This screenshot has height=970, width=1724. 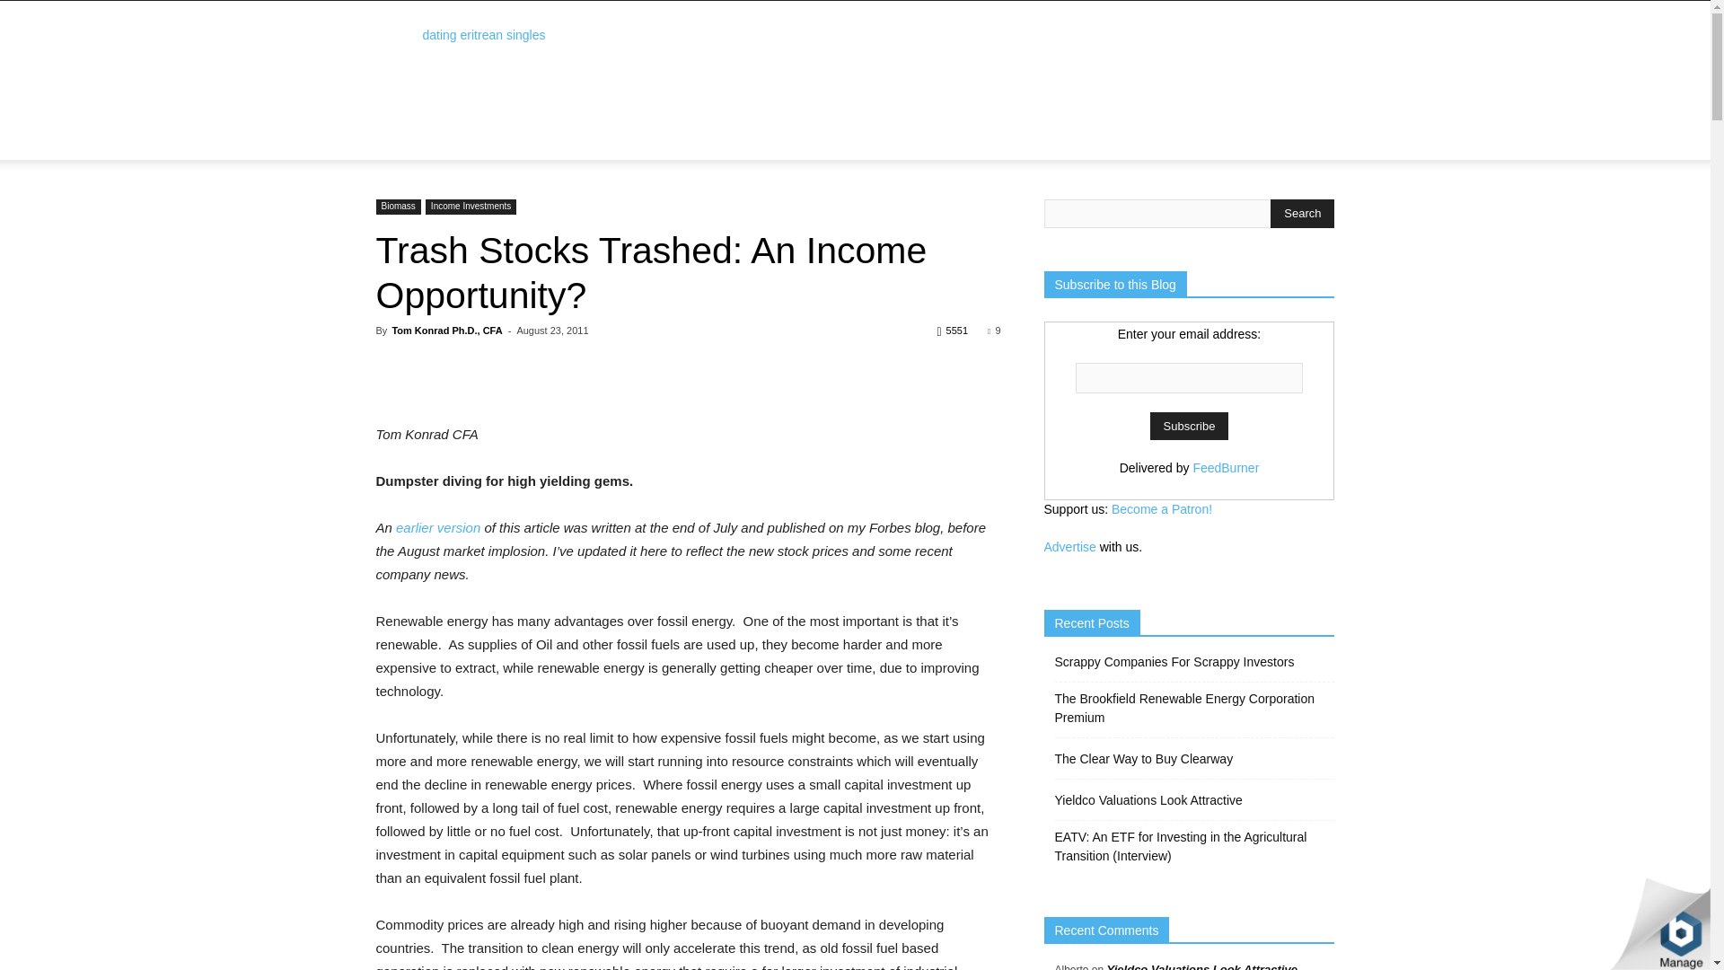 I want to click on Advertisement, so click(x=1007, y=66).